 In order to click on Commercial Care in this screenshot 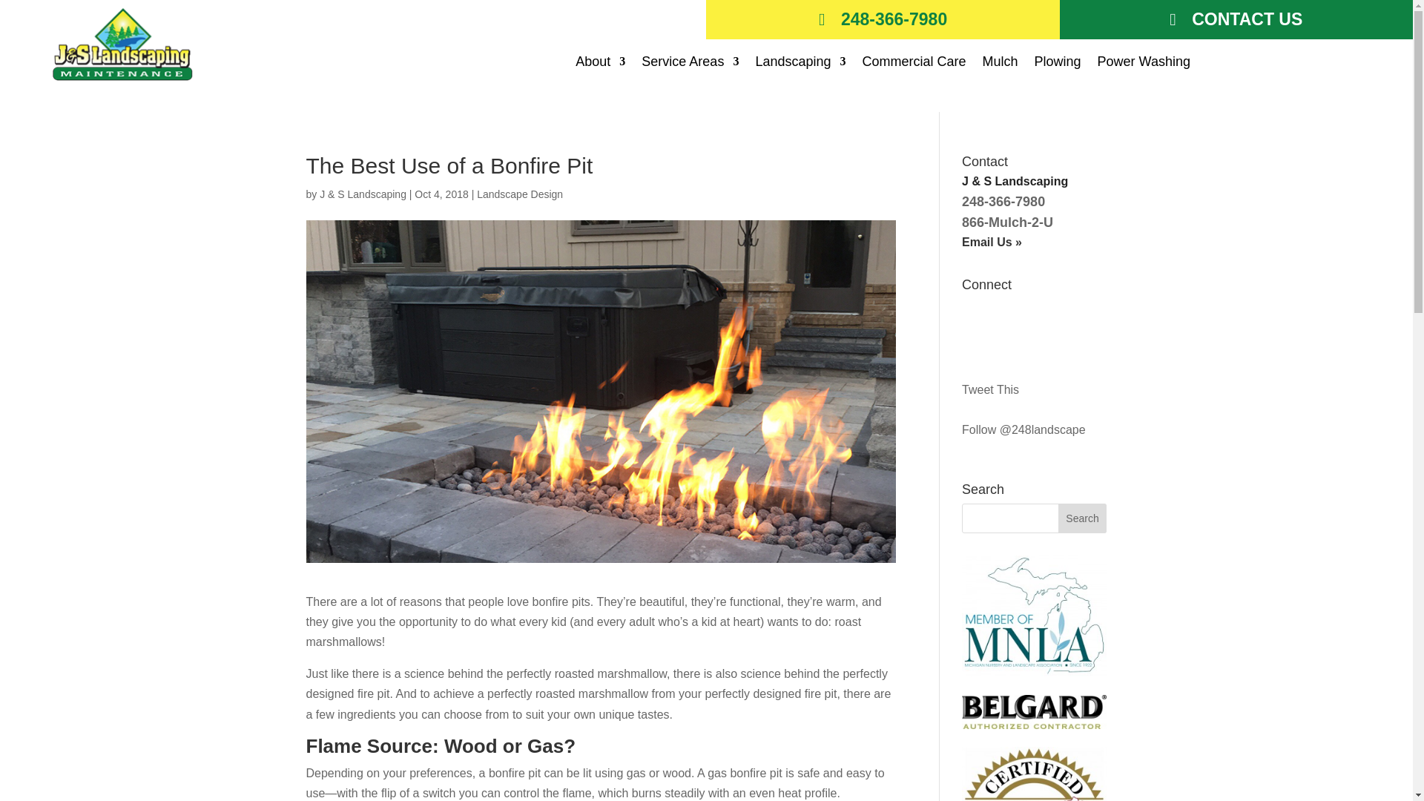, I will do `click(913, 64)`.